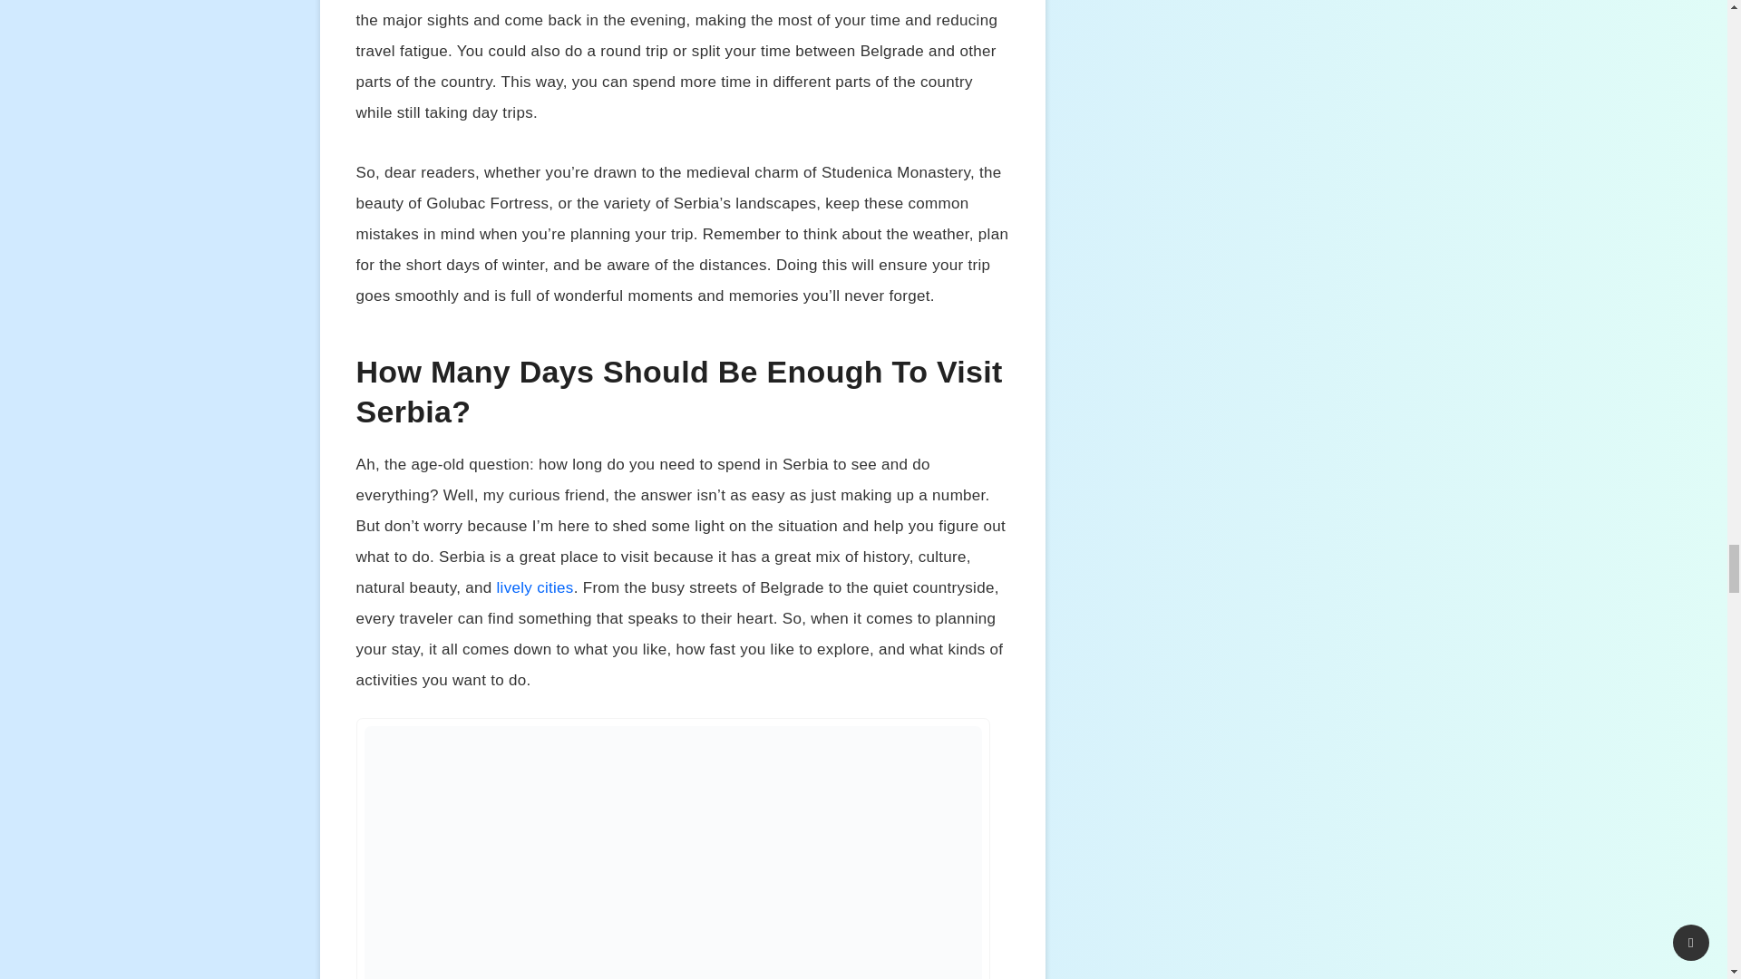 This screenshot has height=979, width=1741. What do you see at coordinates (673, 852) in the screenshot?
I see `Sicevacka klisura, Serbia` at bounding box center [673, 852].